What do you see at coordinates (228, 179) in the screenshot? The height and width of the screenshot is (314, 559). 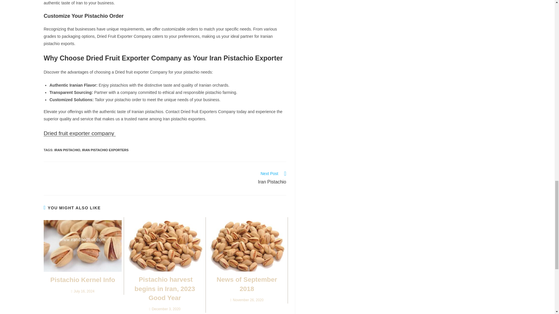 I see `Dried fruit exporter company ` at bounding box center [228, 179].